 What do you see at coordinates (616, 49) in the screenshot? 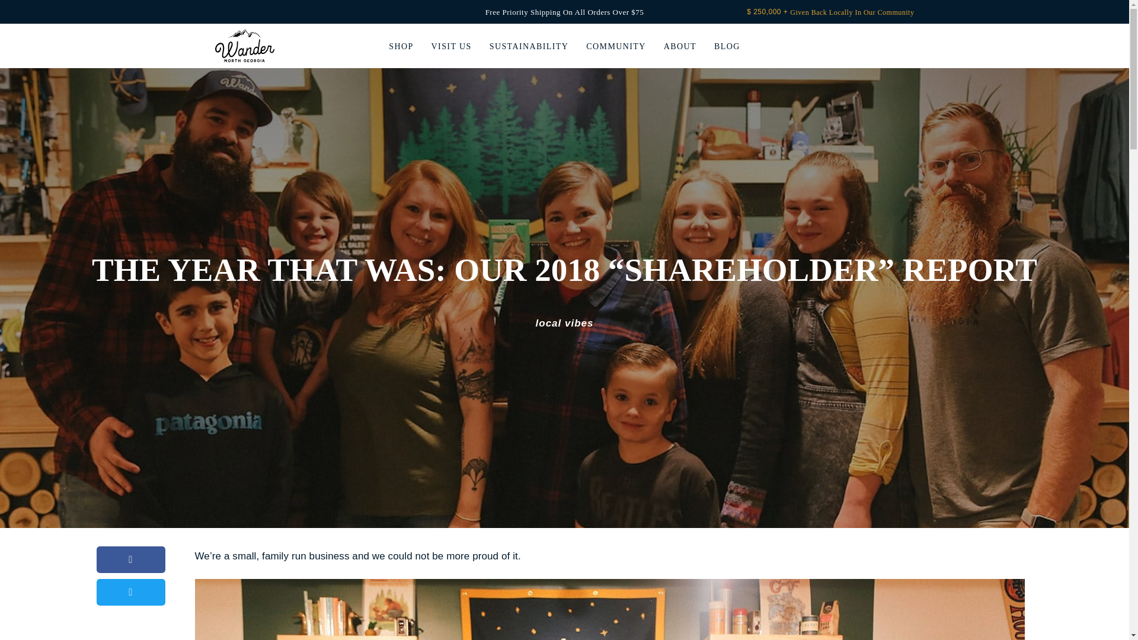
I see `COMMUNITY` at bounding box center [616, 49].